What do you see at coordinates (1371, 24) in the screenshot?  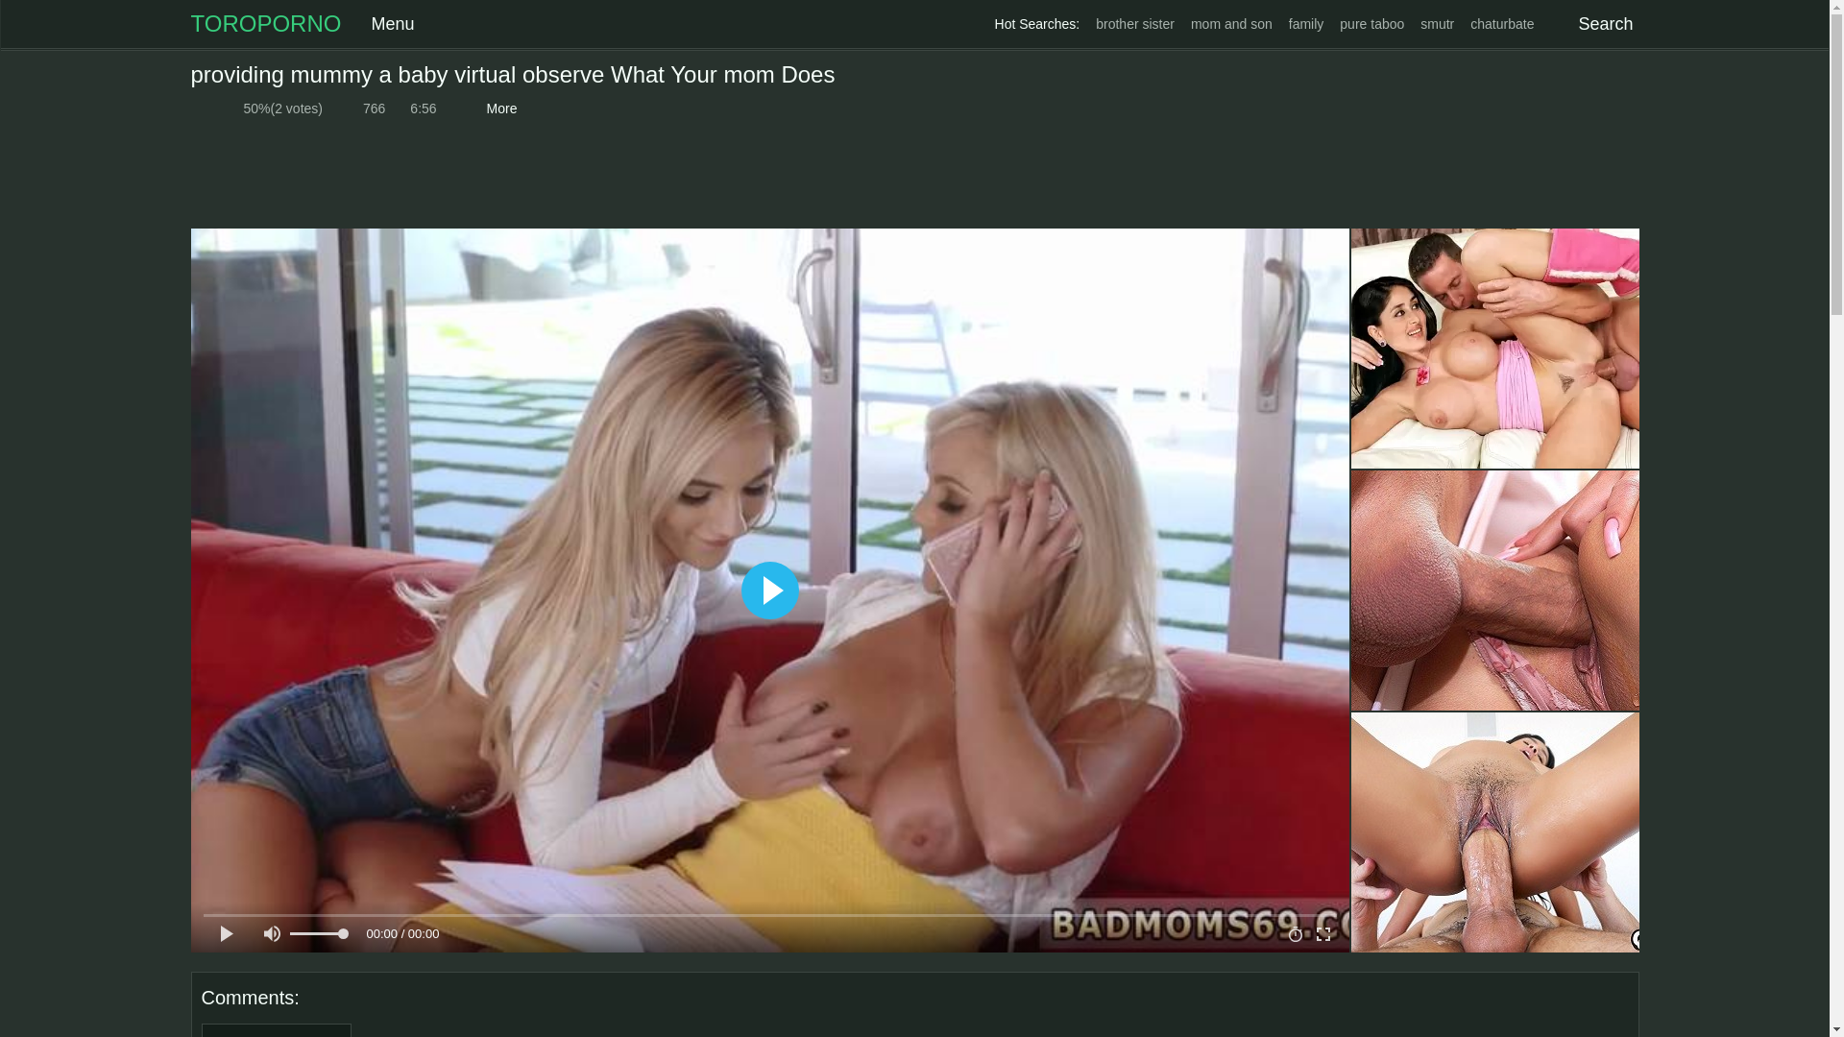 I see `pure taboo` at bounding box center [1371, 24].